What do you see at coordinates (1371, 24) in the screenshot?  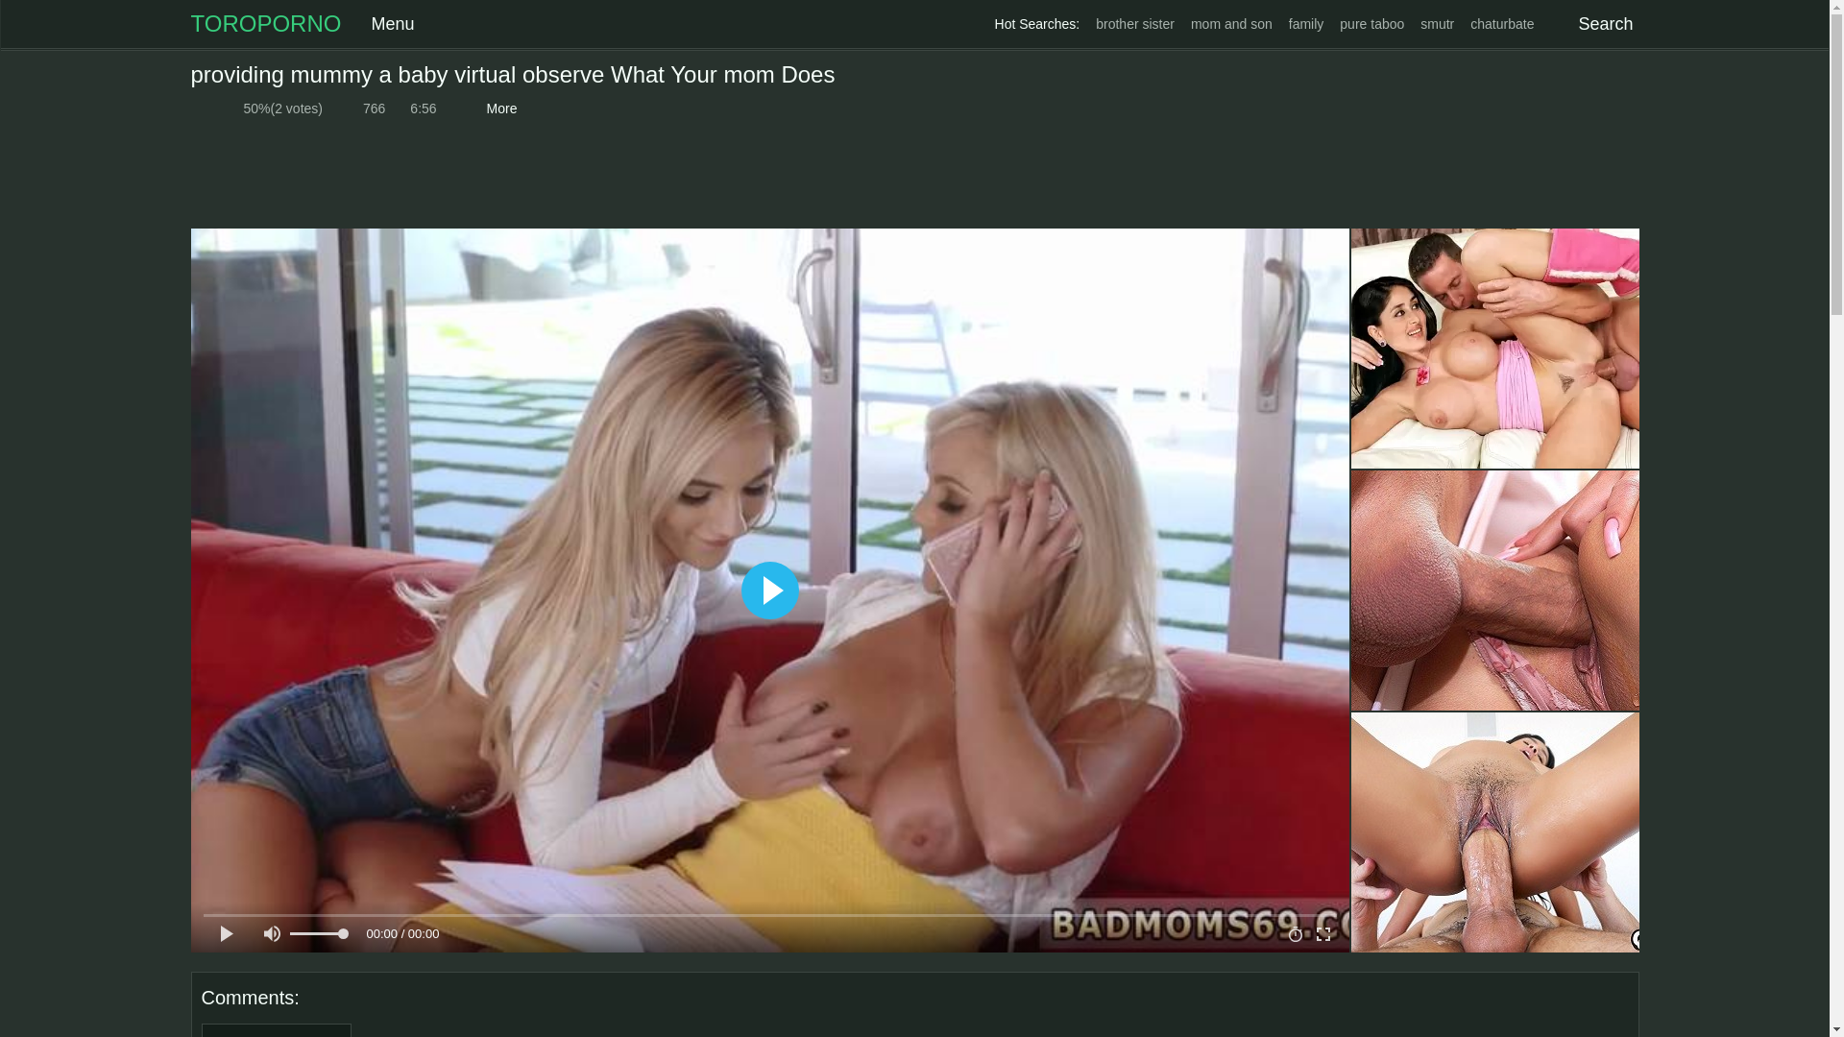 I see `pure taboo` at bounding box center [1371, 24].